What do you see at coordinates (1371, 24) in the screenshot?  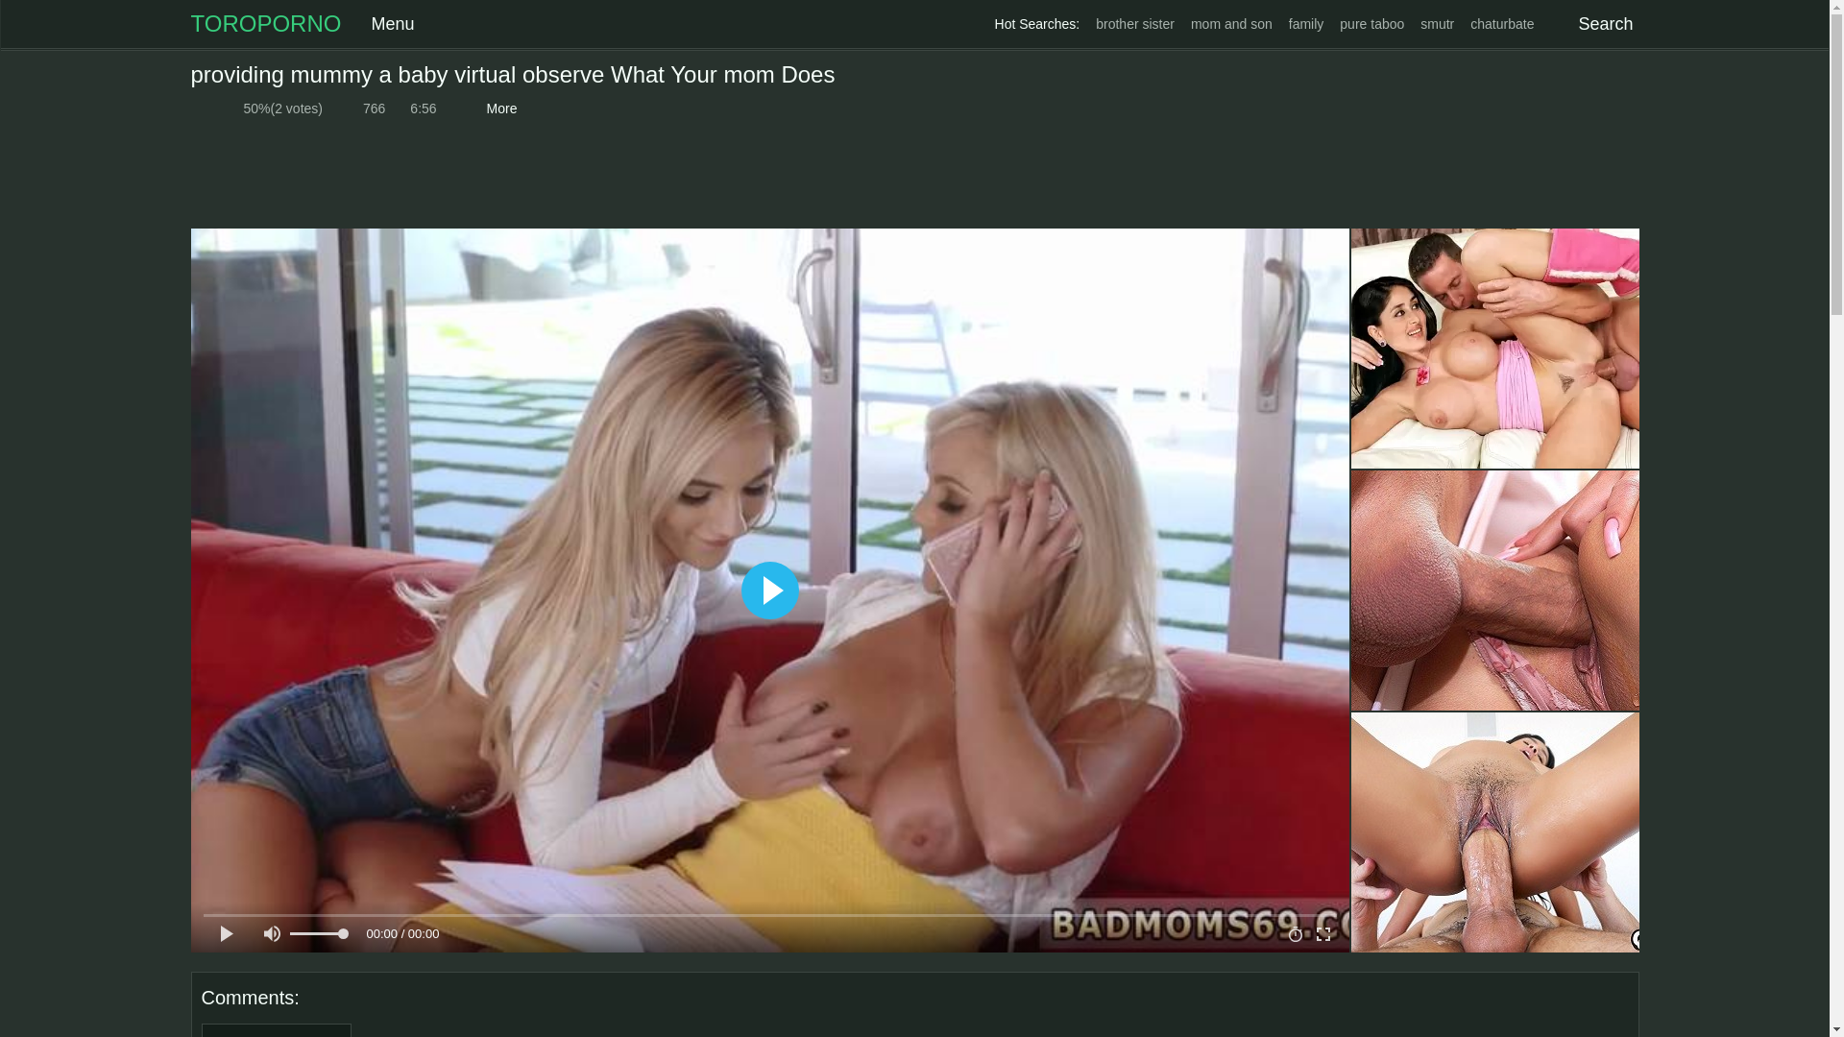 I see `pure taboo` at bounding box center [1371, 24].